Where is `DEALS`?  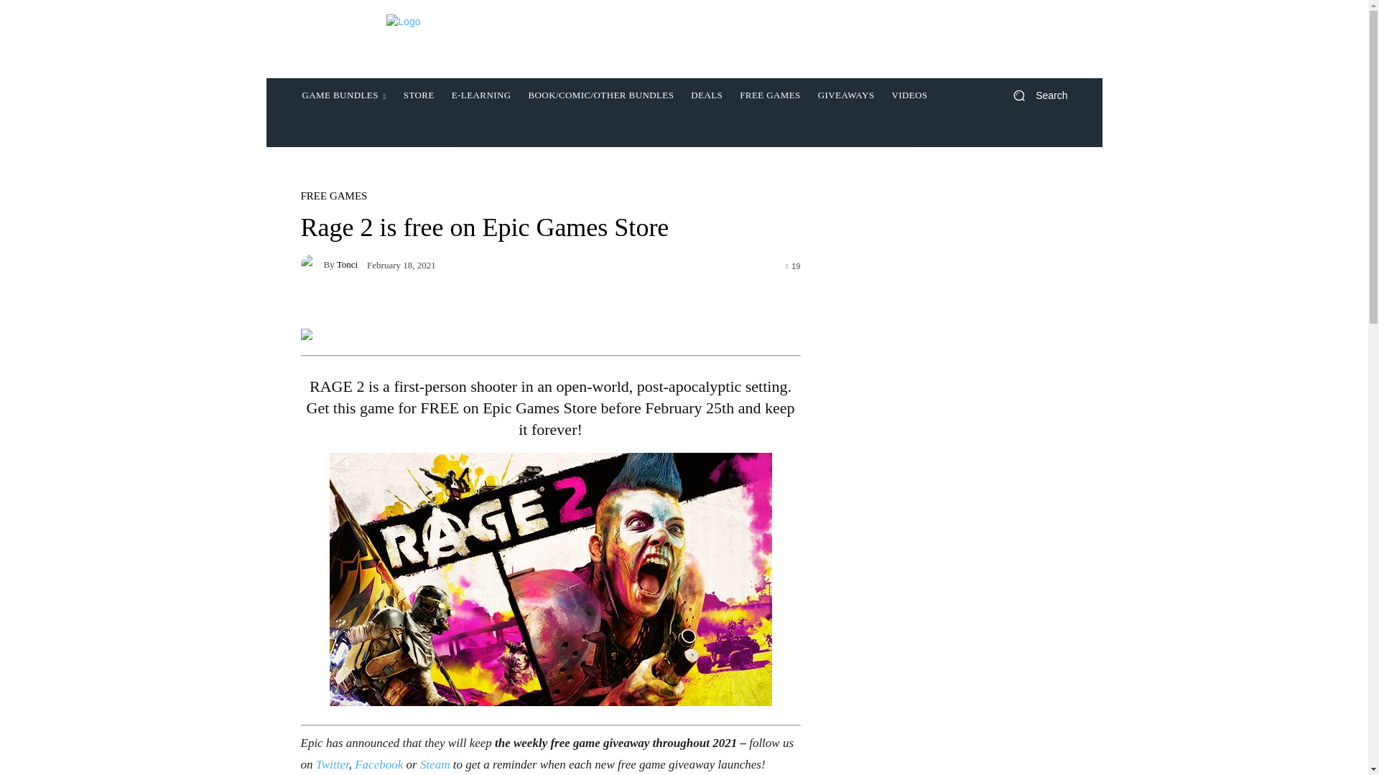
DEALS is located at coordinates (707, 95).